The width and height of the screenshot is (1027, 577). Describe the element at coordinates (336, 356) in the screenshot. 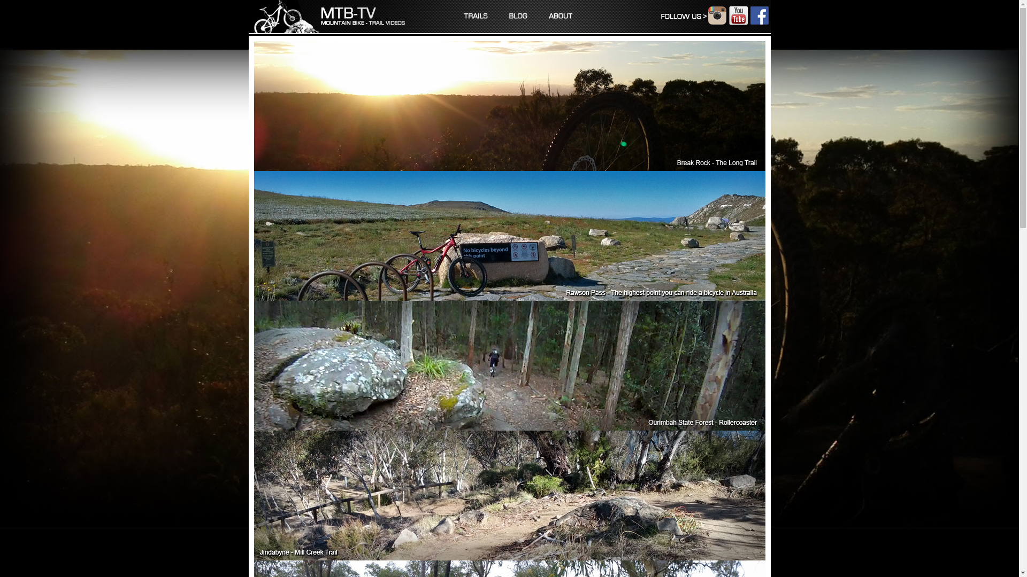

I see `Jackson (Jackson)` at that location.